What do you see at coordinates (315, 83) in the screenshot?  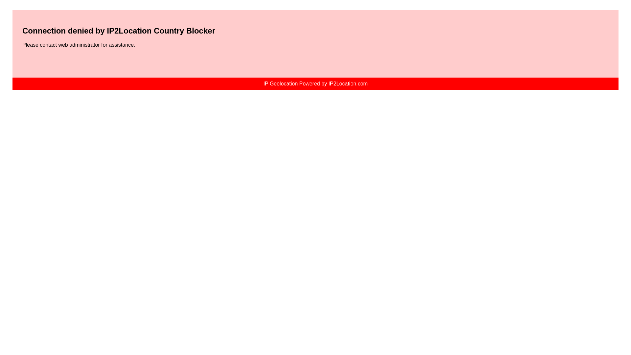 I see `IP Geolocation Powered by IP2Location.com` at bounding box center [315, 83].